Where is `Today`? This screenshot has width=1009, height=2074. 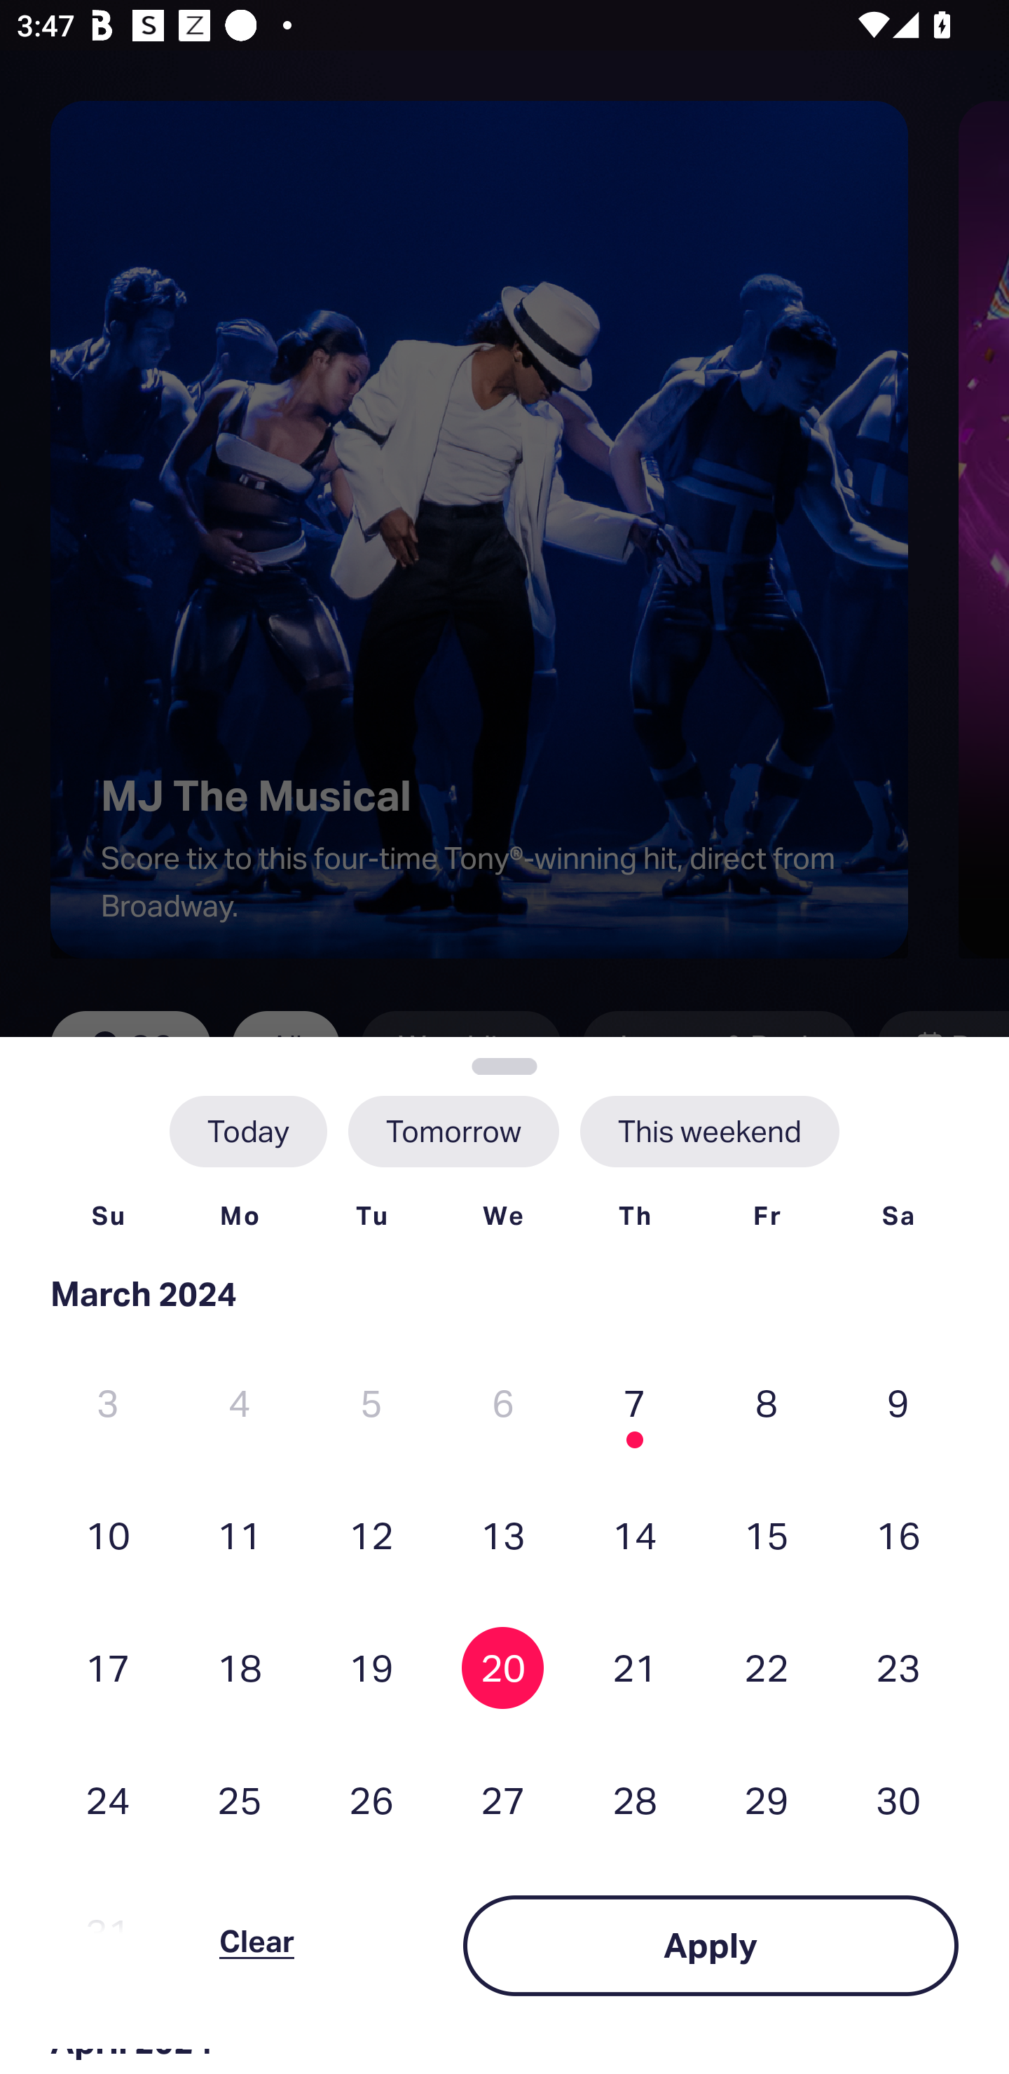
Today is located at coordinates (248, 1131).